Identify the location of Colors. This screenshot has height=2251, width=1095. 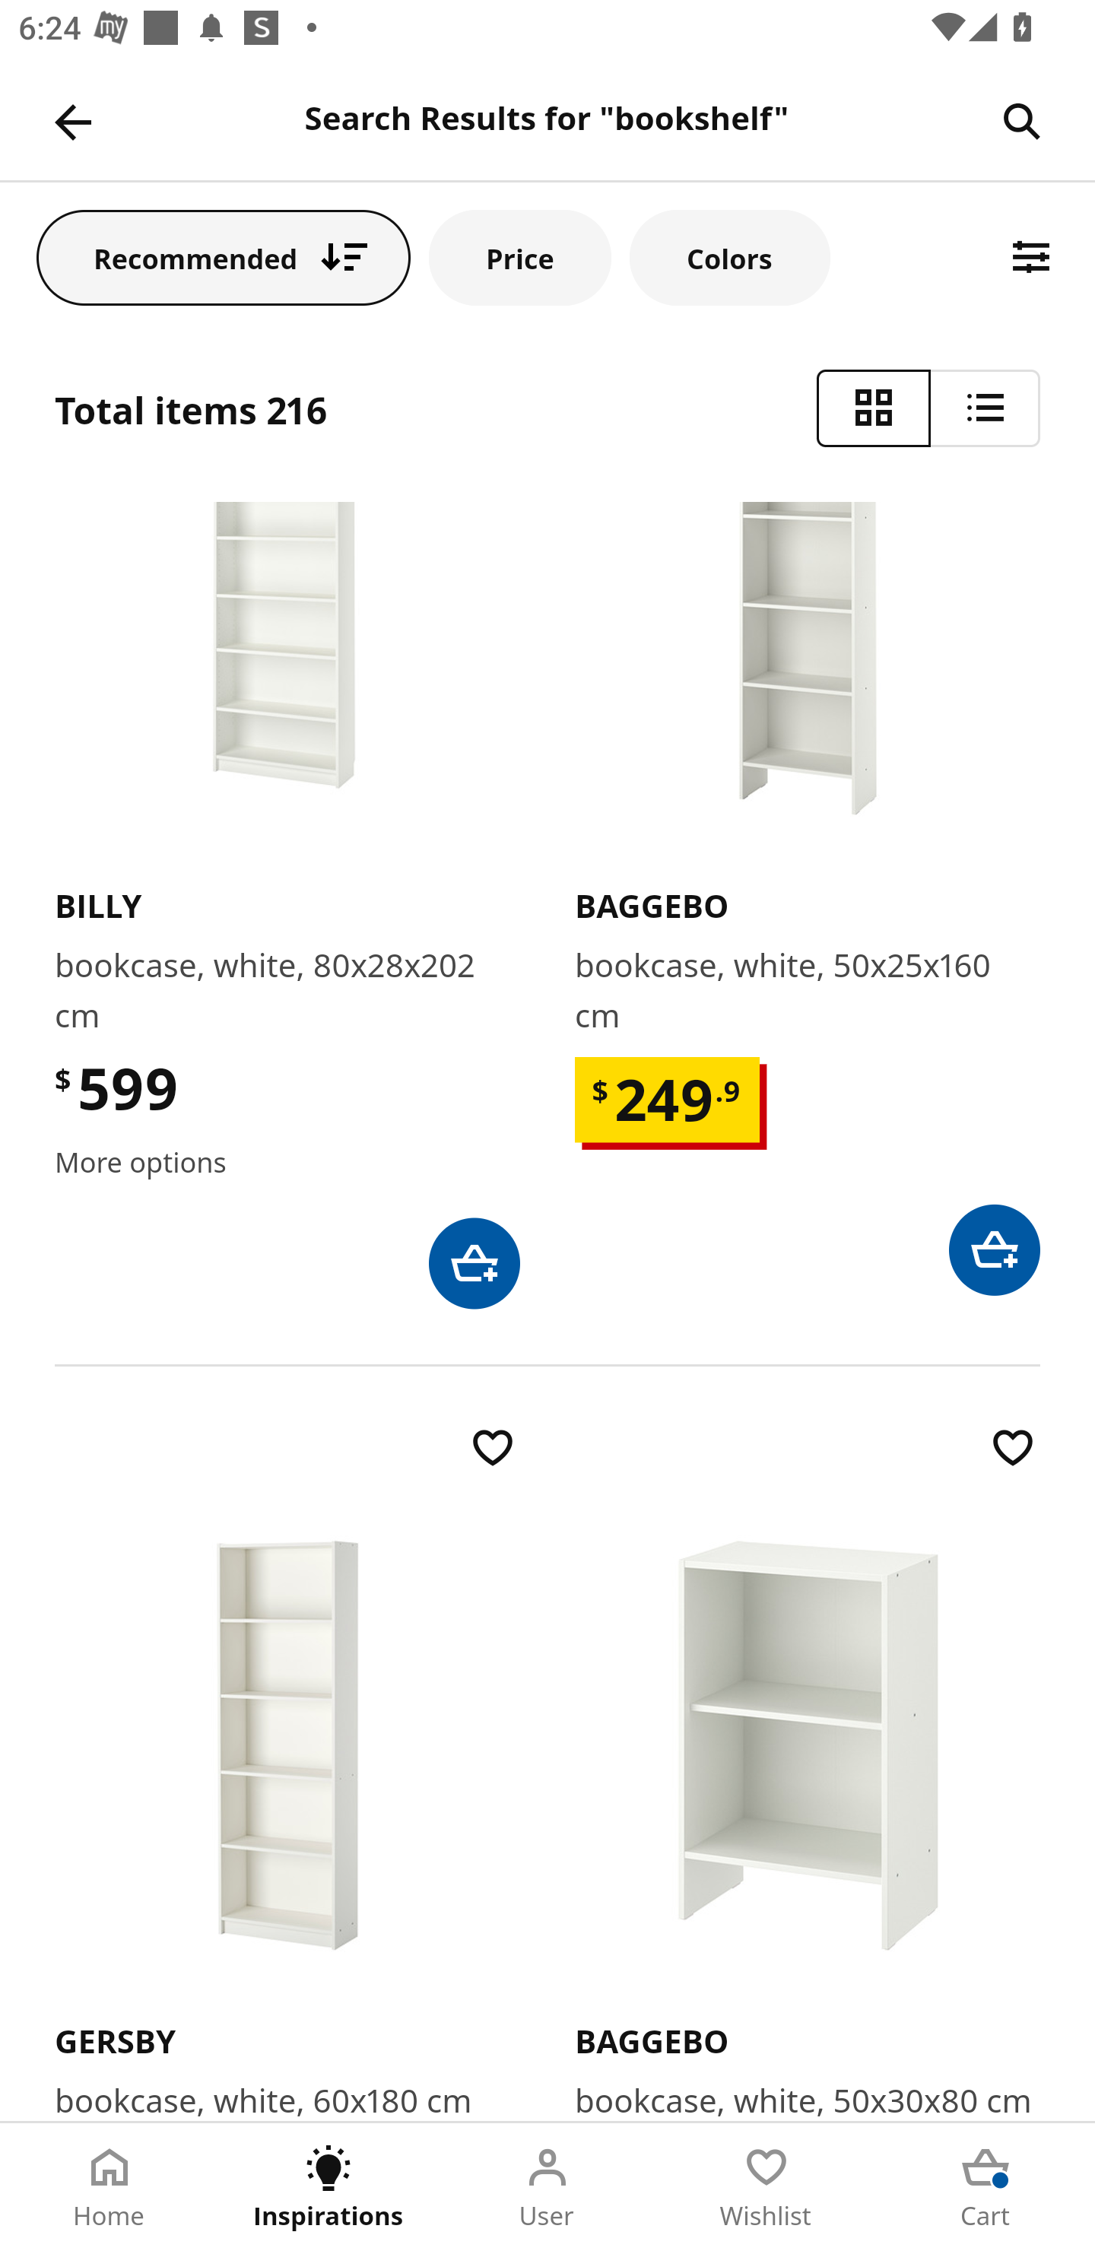
(729, 257).